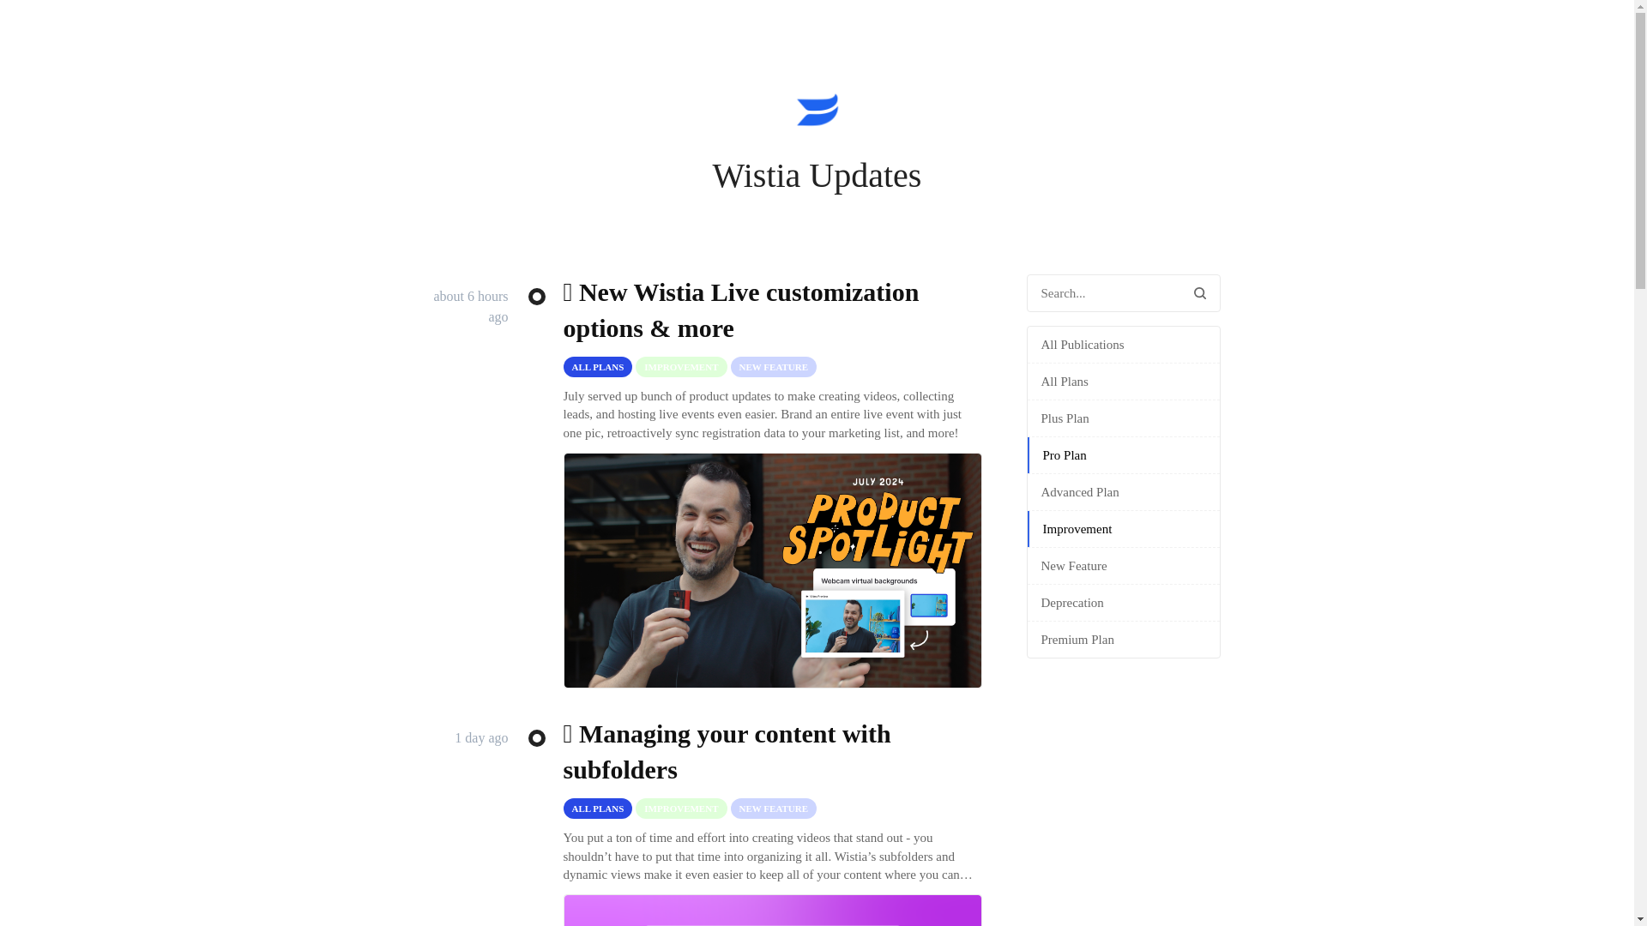  I want to click on Search, so click(1200, 292).